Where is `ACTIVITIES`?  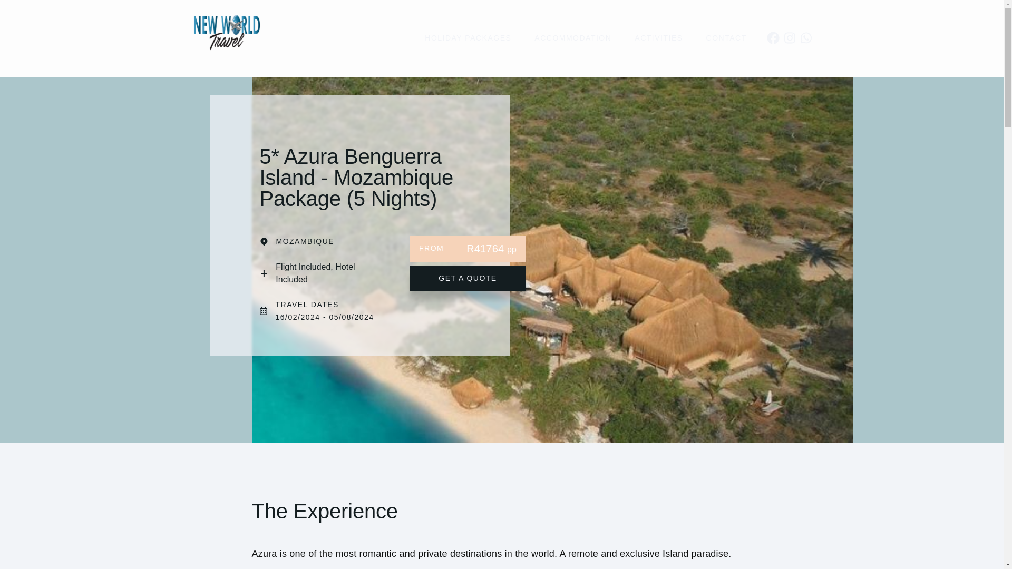
ACTIVITIES is located at coordinates (659, 38).